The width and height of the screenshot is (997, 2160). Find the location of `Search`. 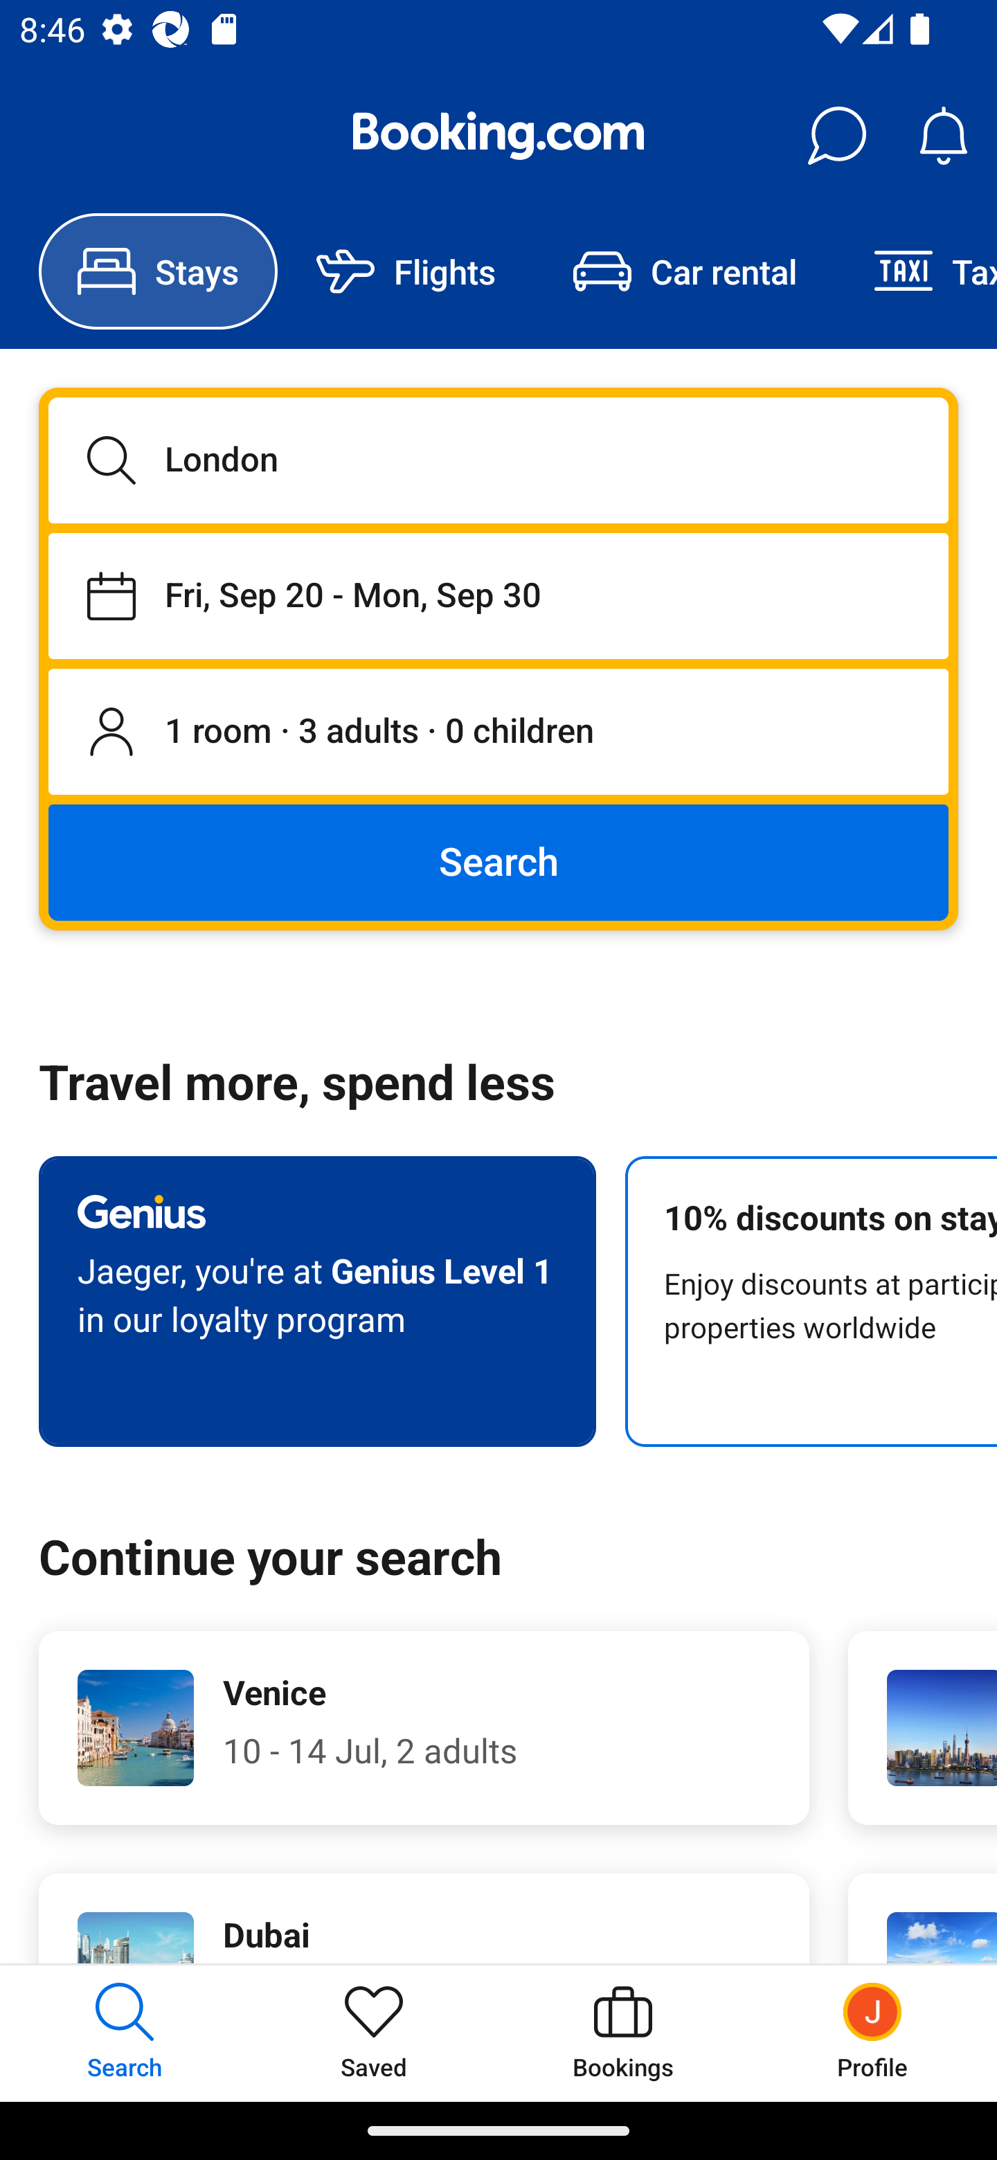

Search is located at coordinates (498, 861).